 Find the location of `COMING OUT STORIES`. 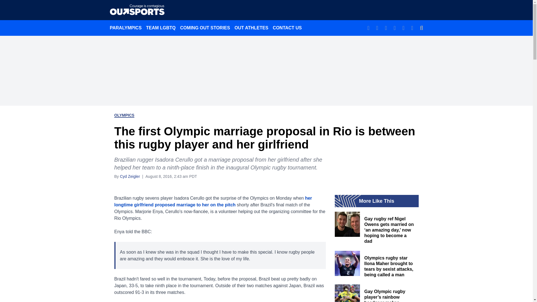

COMING OUT STORIES is located at coordinates (205, 28).